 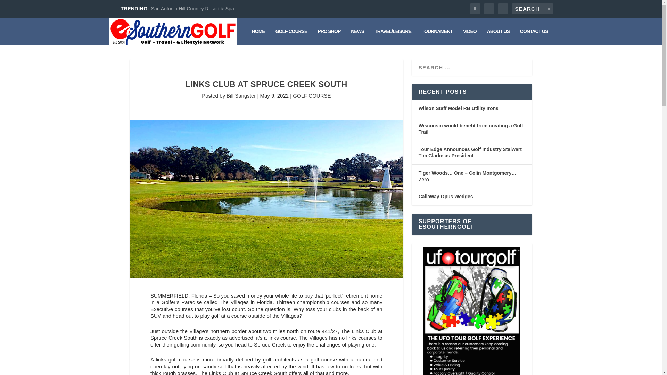 I want to click on Search for:, so click(x=532, y=9).